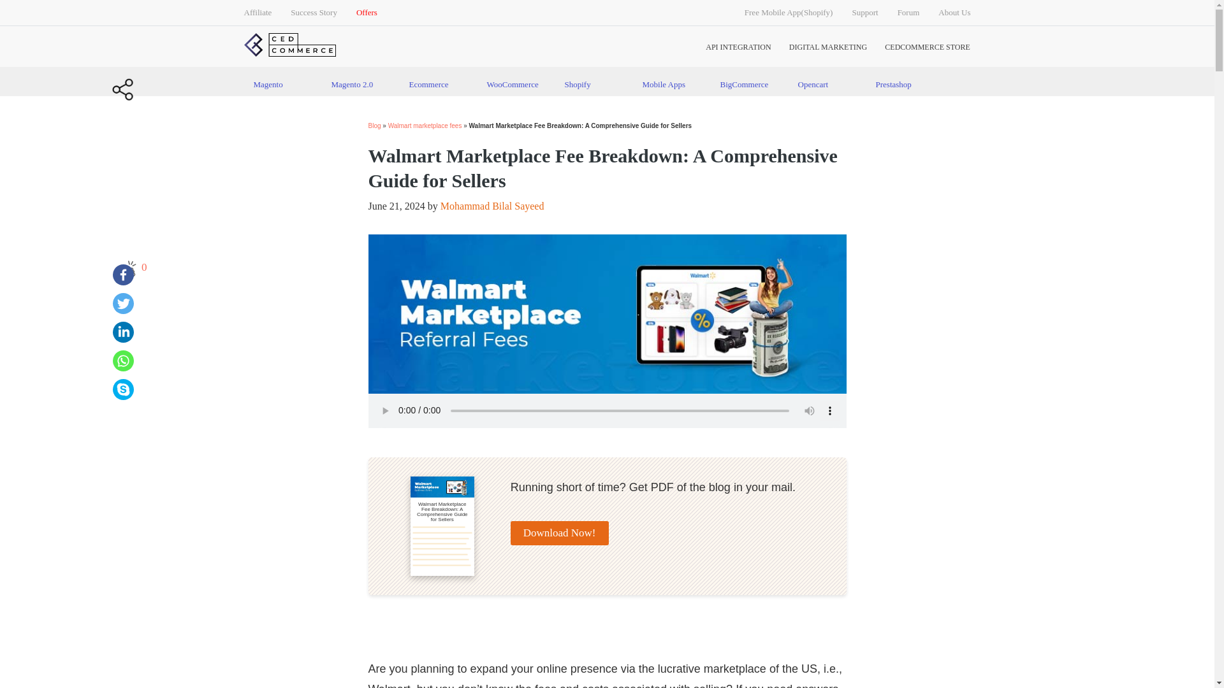 The height and width of the screenshot is (688, 1224). Describe the element at coordinates (437, 84) in the screenshot. I see `Ecommerce` at that location.